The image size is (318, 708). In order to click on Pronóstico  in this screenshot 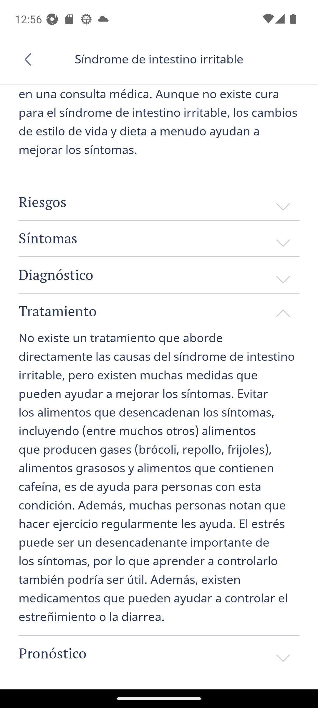, I will do `click(159, 653)`.